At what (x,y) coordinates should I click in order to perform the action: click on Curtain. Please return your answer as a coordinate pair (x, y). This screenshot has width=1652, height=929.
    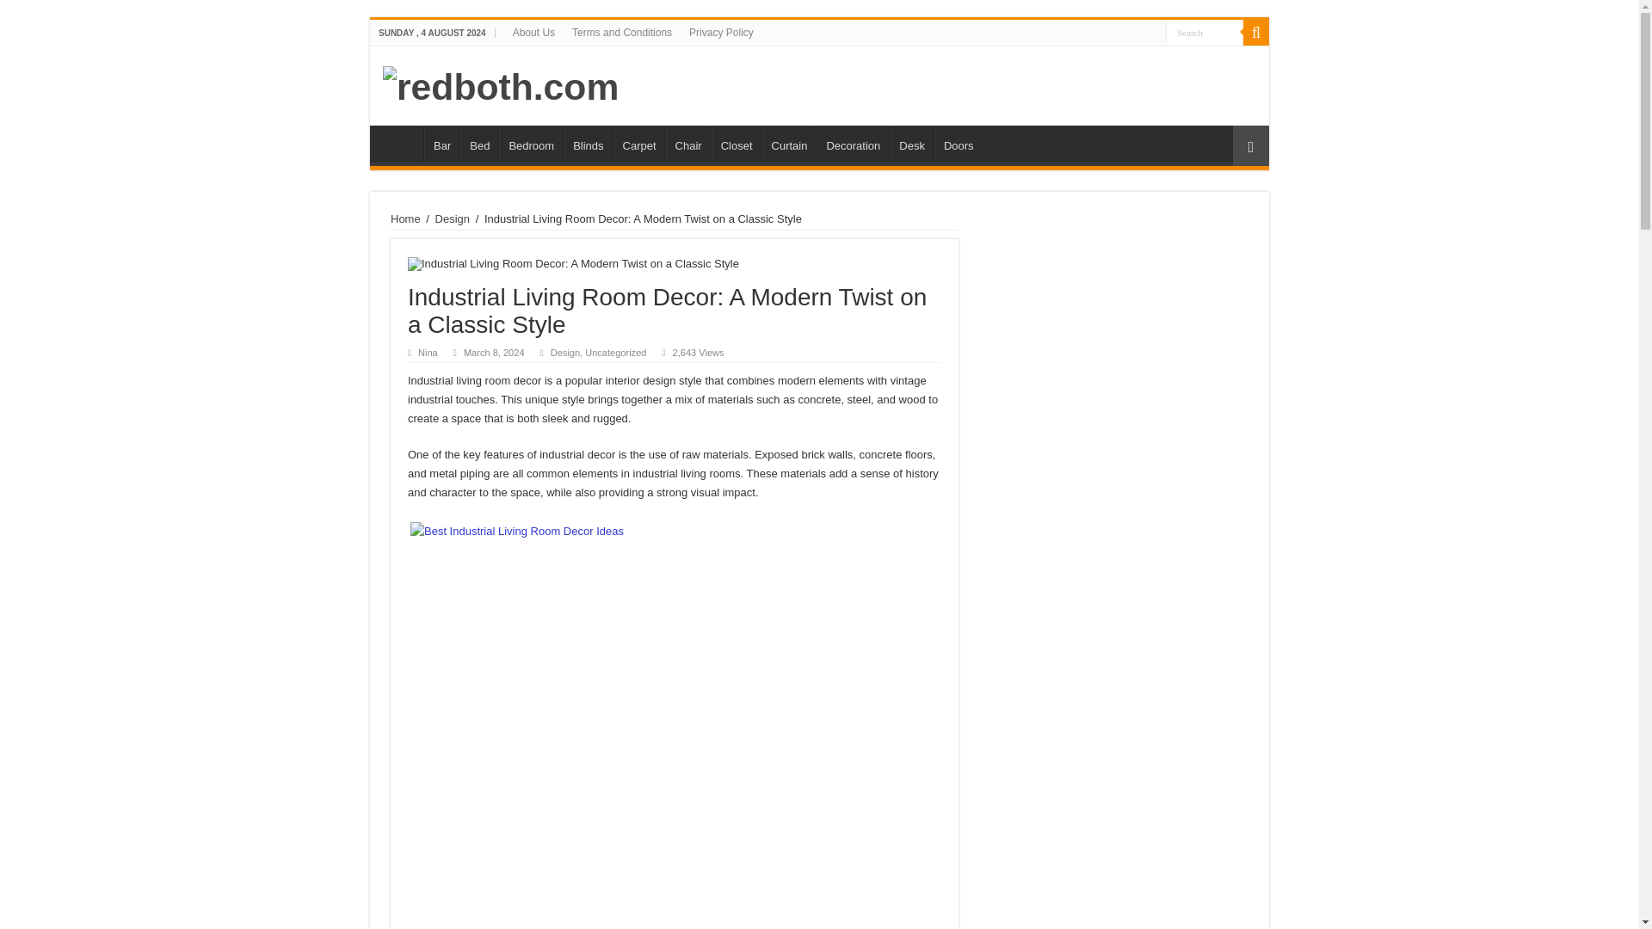
    Looking at the image, I should click on (788, 143).